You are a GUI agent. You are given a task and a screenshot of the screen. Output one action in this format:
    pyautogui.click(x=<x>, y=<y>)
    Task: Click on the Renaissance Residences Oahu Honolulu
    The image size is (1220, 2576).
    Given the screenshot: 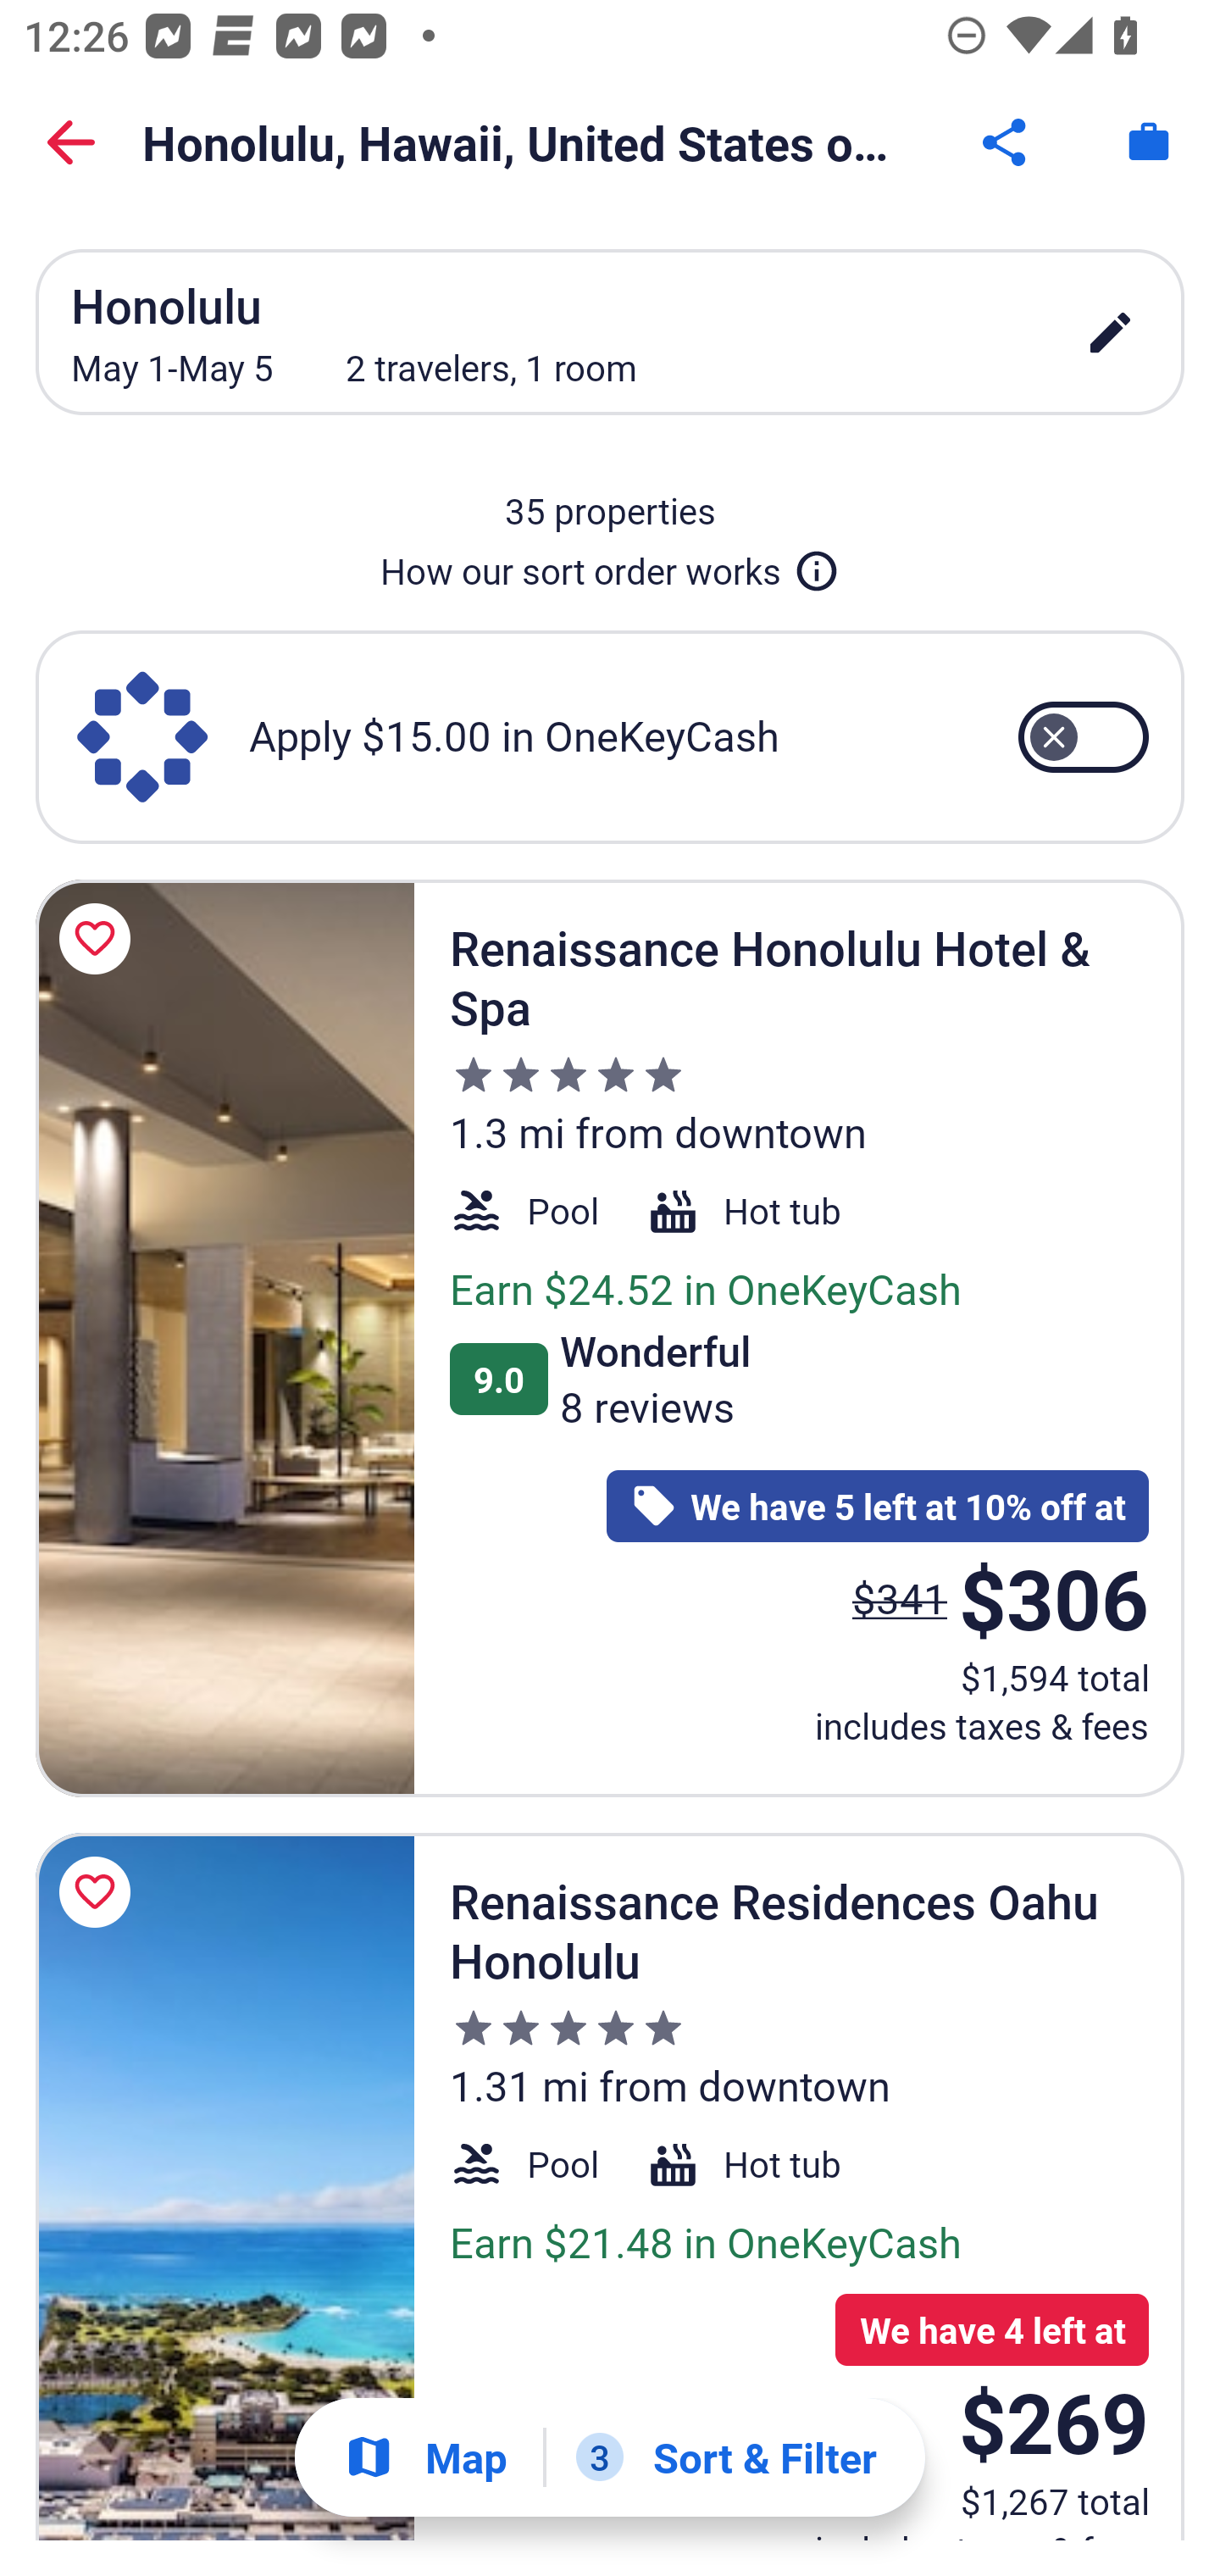 What is the action you would take?
    pyautogui.click(x=225, y=2186)
    